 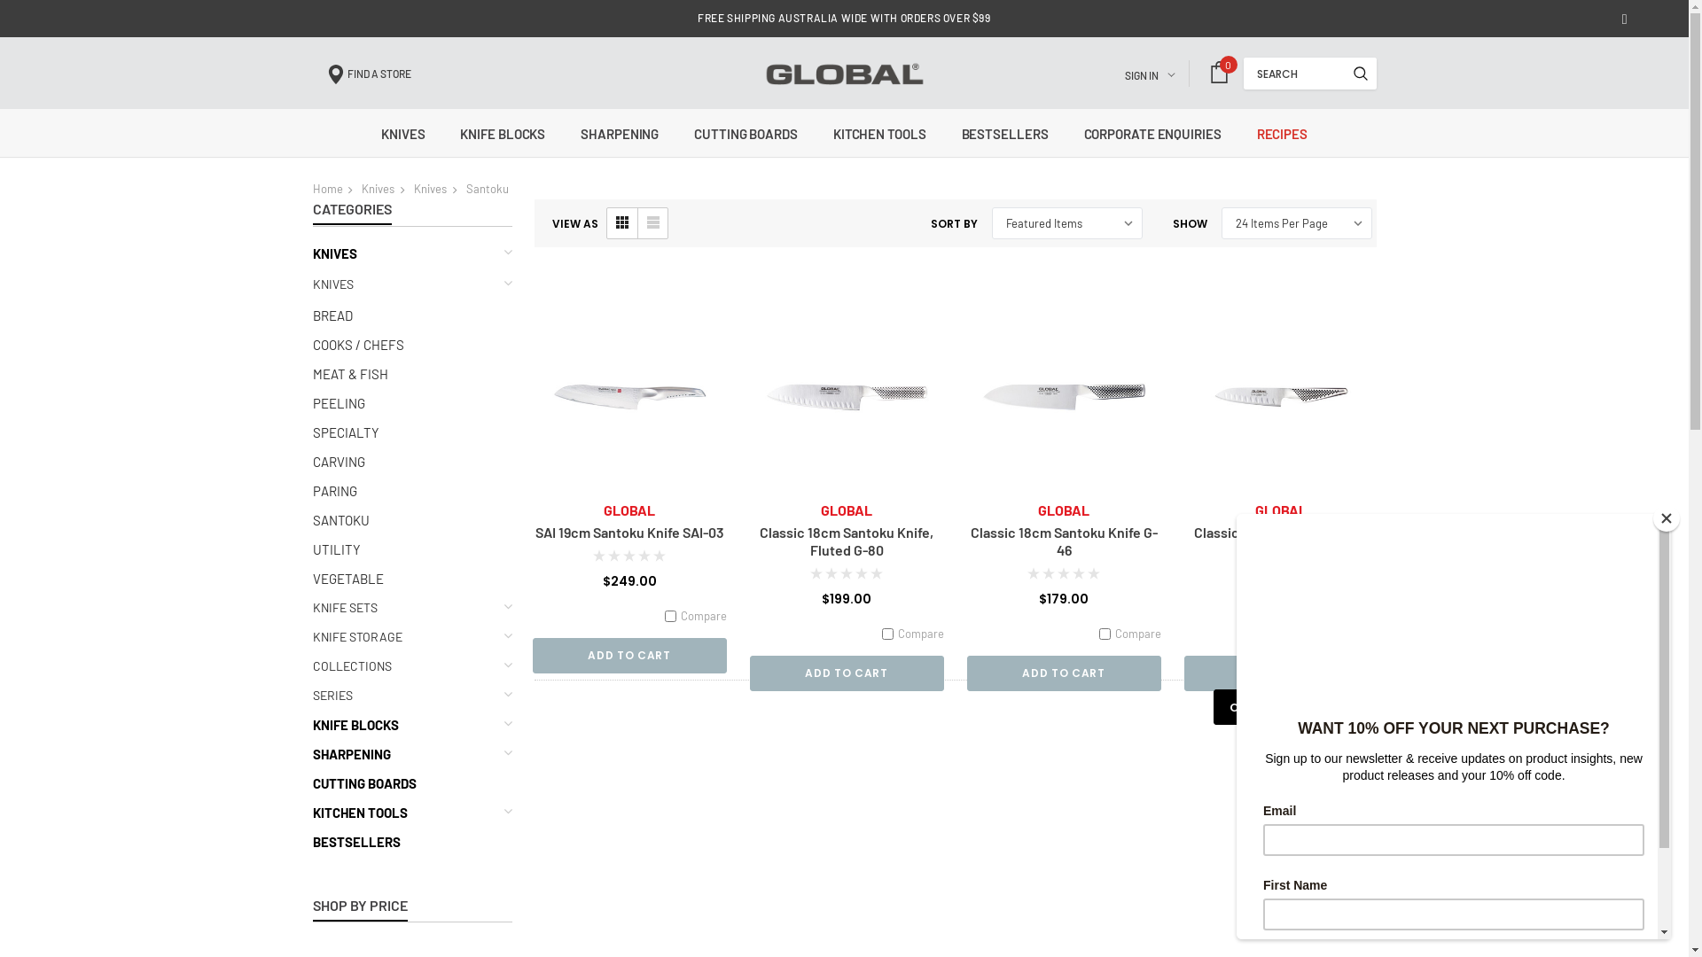 I want to click on SHARPENING, so click(x=351, y=754).